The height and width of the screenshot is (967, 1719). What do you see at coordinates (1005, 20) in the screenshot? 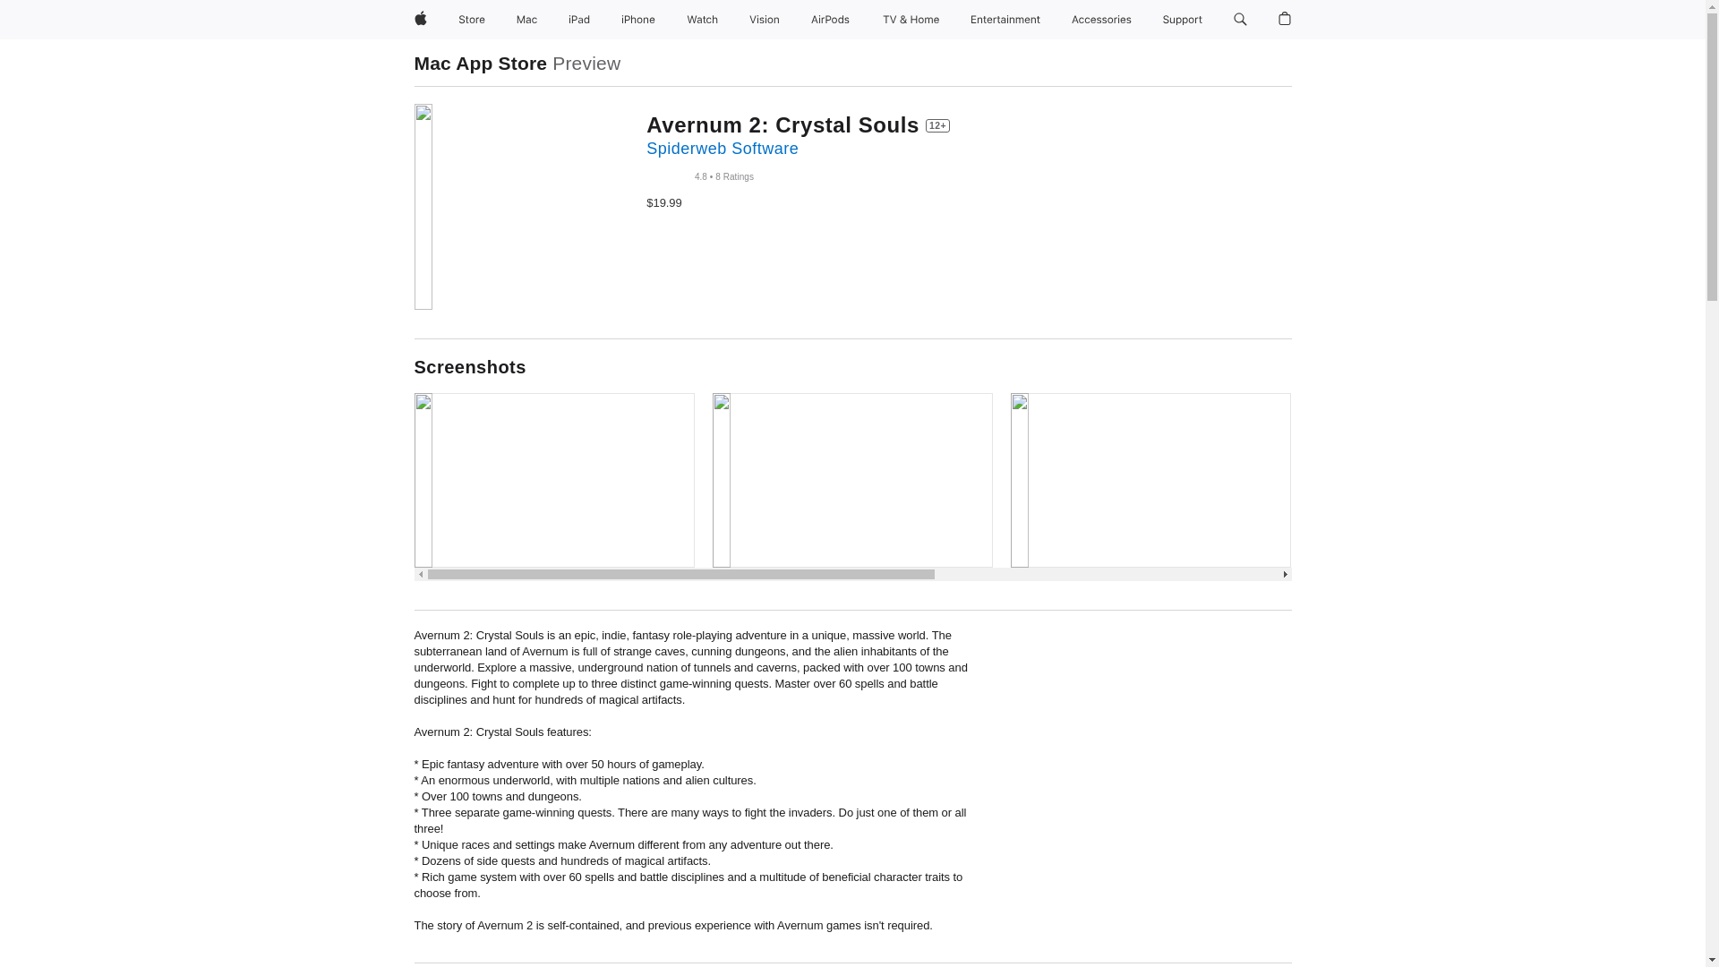
I see `Entertainment` at bounding box center [1005, 20].